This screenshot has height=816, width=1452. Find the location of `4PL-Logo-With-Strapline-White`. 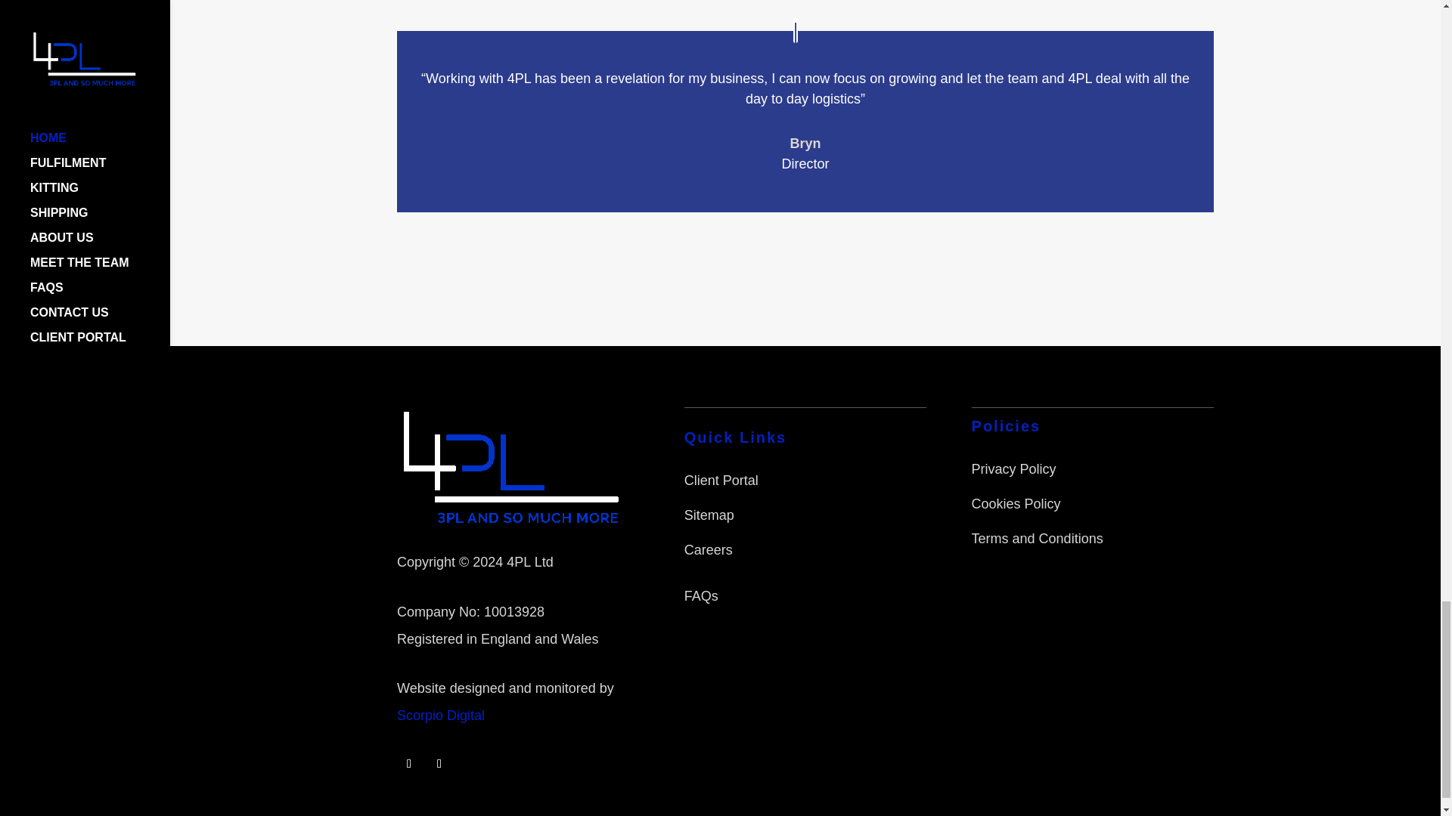

4PL-Logo-With-Strapline-White is located at coordinates (511, 465).